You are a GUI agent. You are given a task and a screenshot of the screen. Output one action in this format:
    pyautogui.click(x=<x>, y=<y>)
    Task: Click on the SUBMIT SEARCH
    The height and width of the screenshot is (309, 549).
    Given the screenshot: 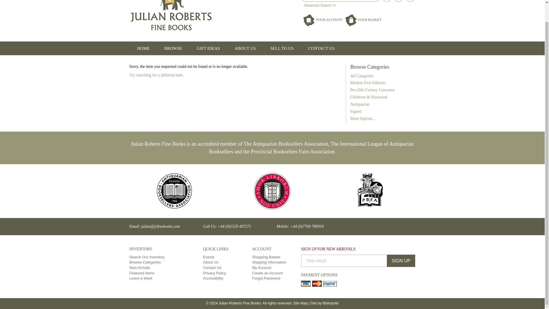 What is the action you would take?
    pyautogui.click(x=376, y=1)
    